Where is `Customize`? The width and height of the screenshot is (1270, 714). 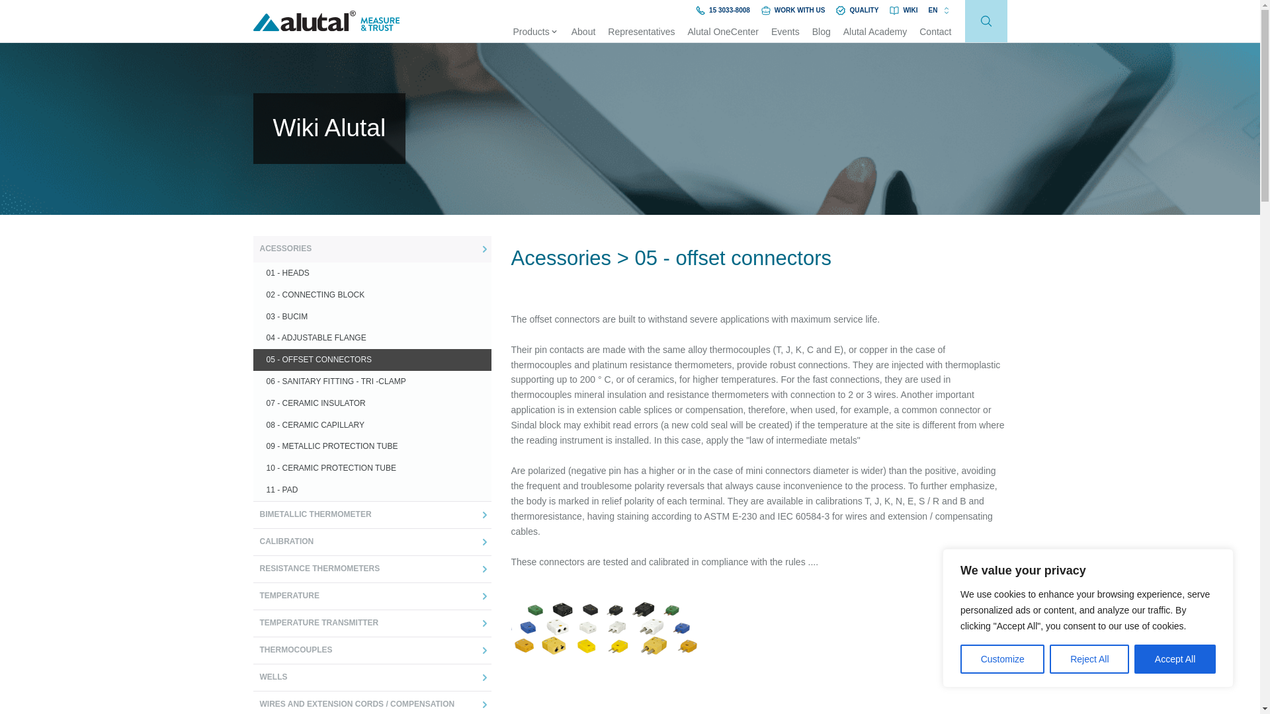 Customize is located at coordinates (1001, 659).